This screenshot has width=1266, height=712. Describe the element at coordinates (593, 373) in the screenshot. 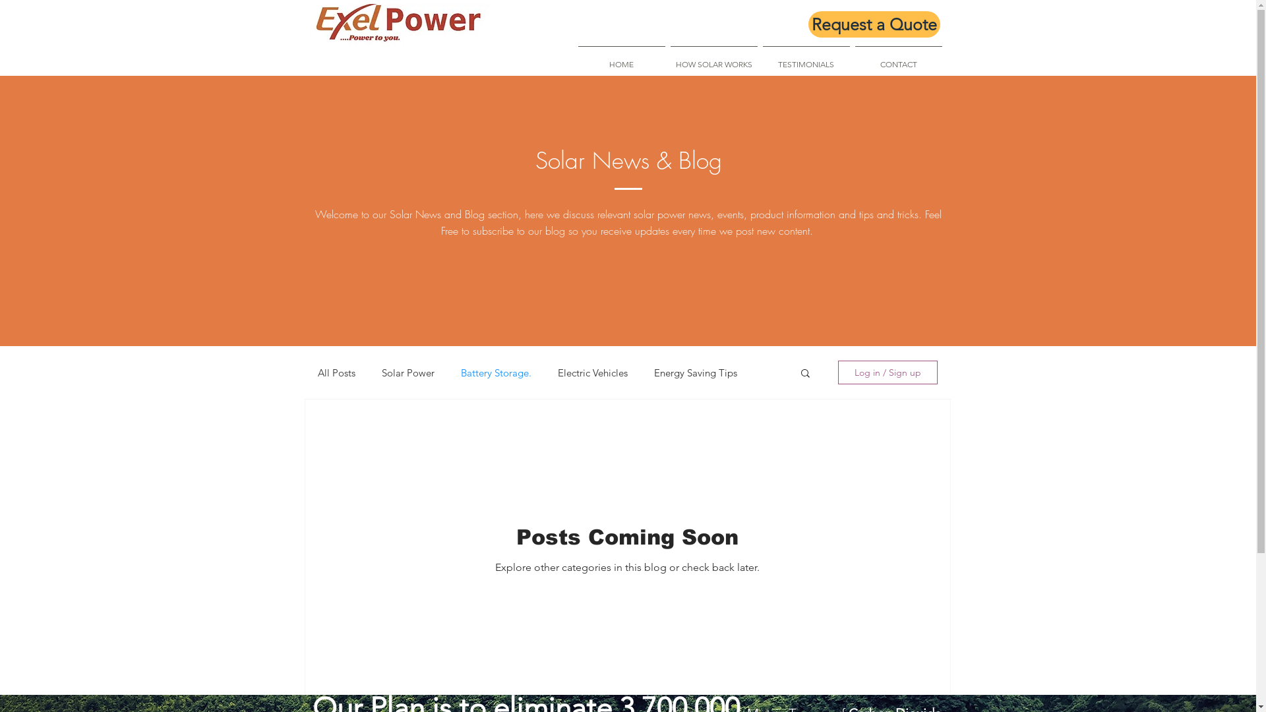

I see `Electric Vehicles` at that location.